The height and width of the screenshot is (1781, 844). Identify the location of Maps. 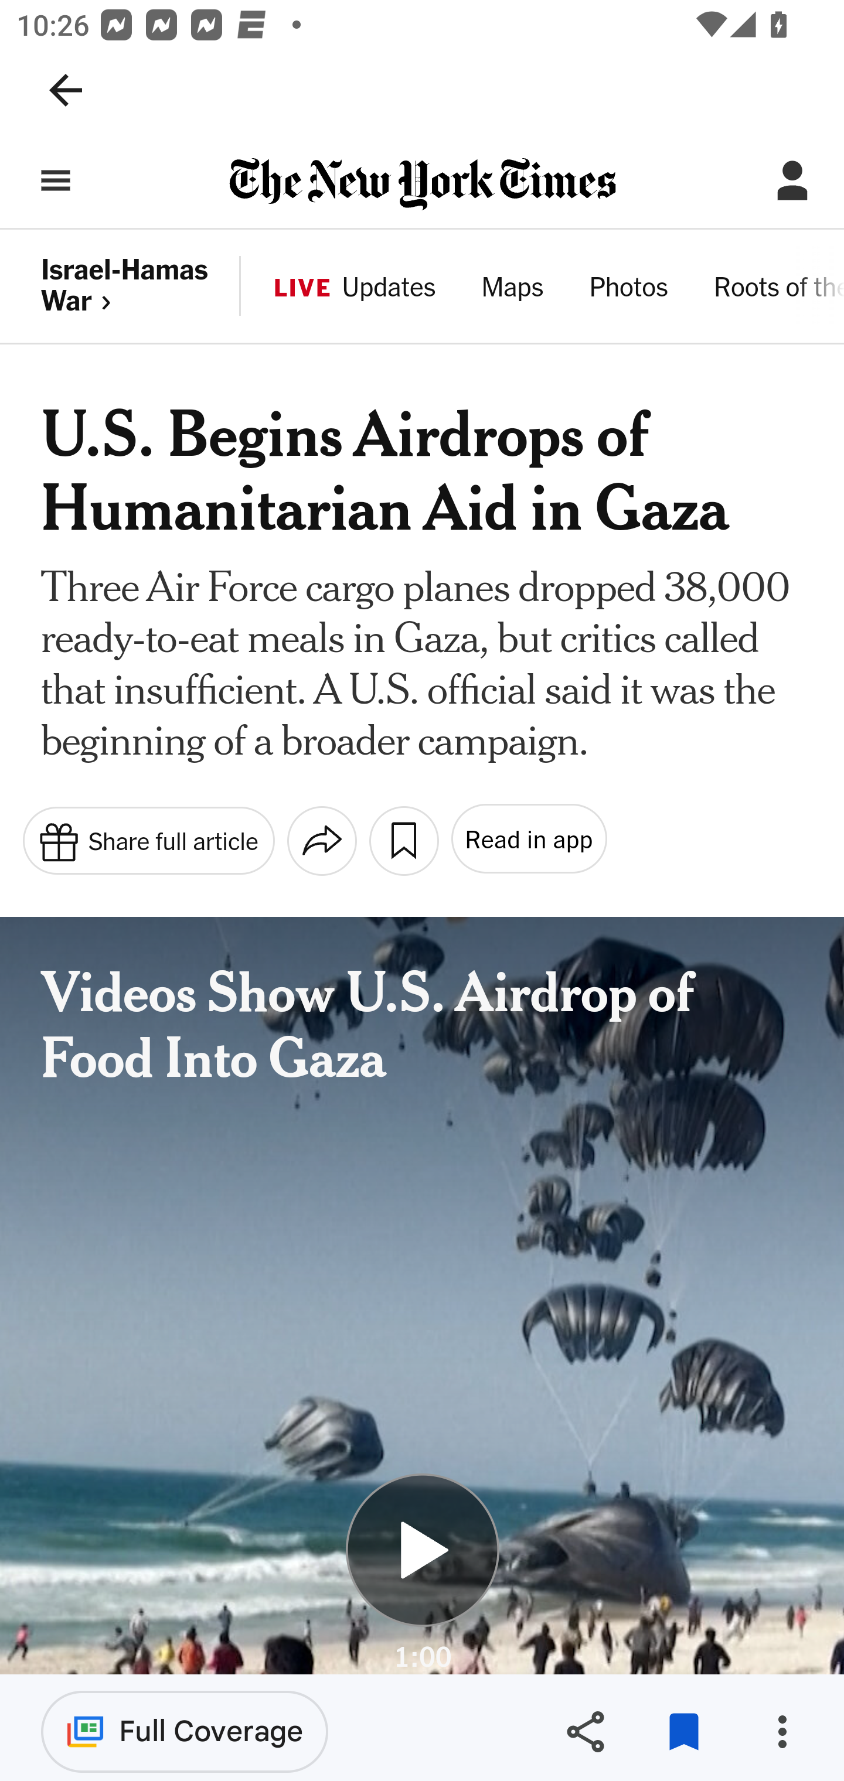
(513, 289).